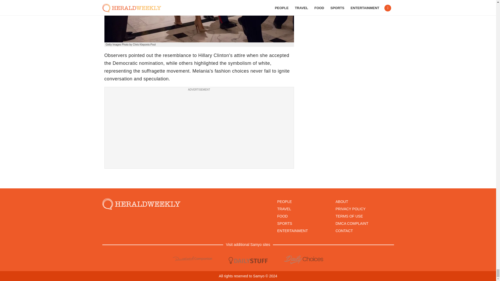  What do you see at coordinates (351, 209) in the screenshot?
I see `PRIVACY POLICY` at bounding box center [351, 209].